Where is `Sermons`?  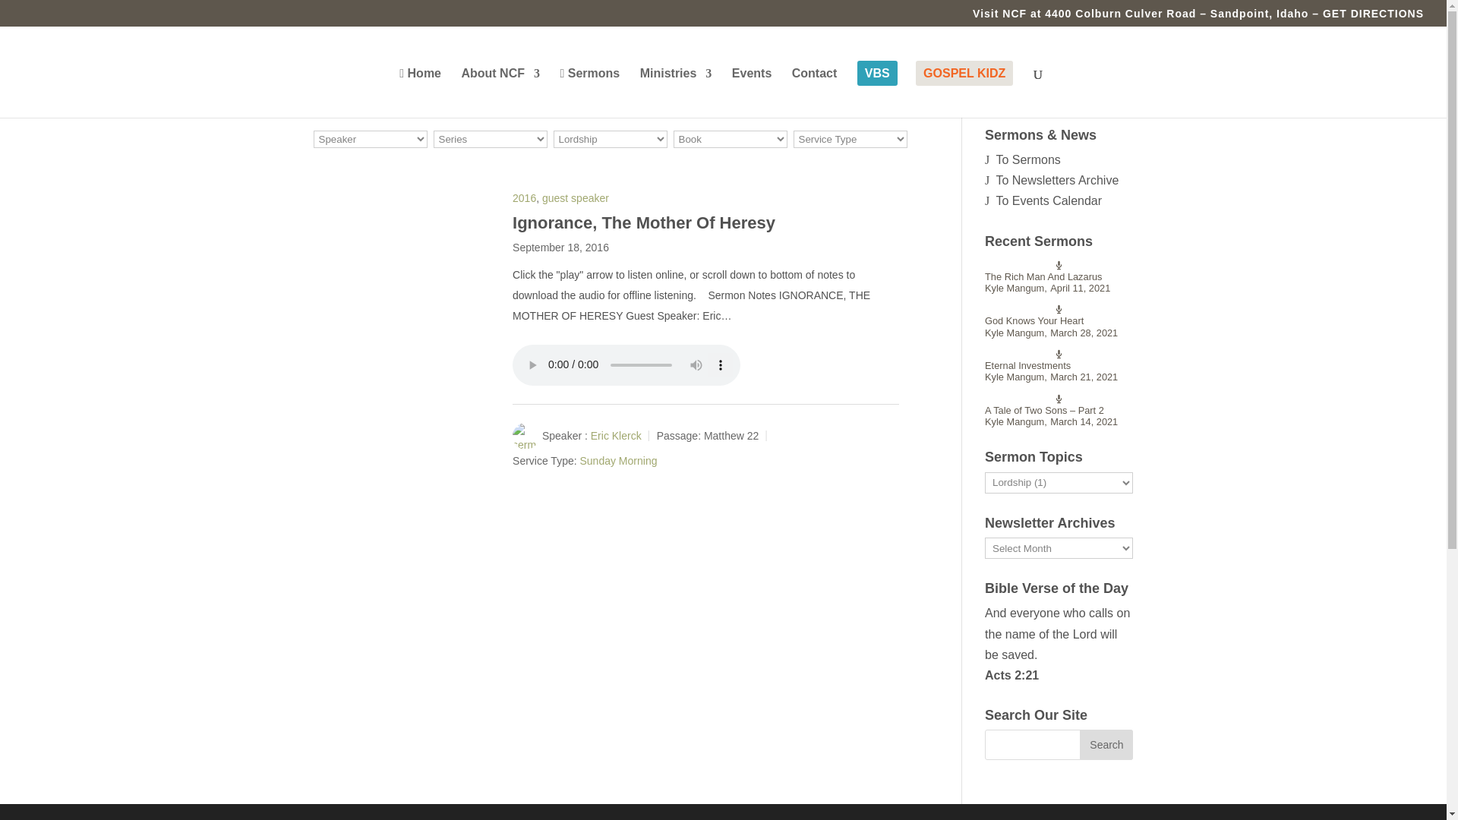 Sermons is located at coordinates (589, 93).